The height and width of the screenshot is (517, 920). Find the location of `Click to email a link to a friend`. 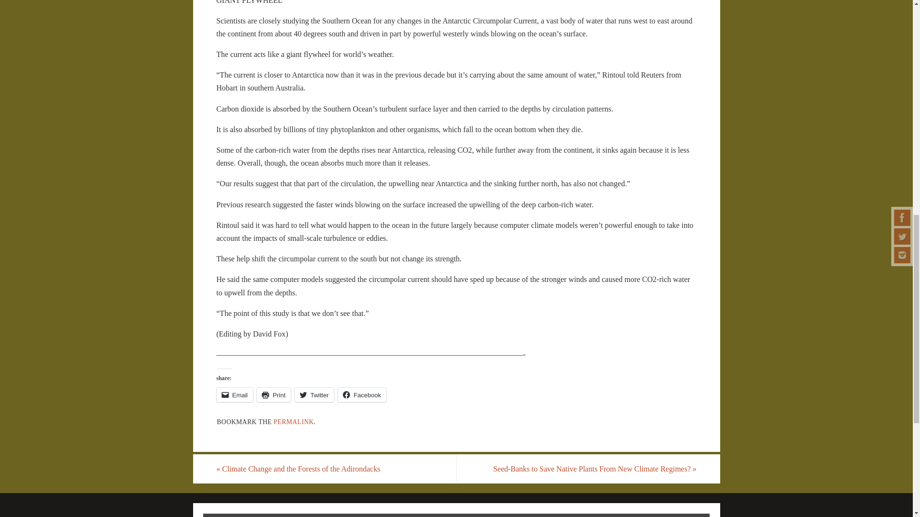

Click to email a link to a friend is located at coordinates (235, 395).